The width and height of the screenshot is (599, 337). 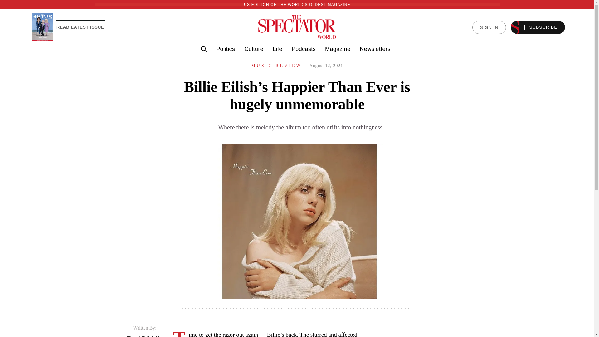 What do you see at coordinates (80, 27) in the screenshot?
I see `READ LATEST ISSUE` at bounding box center [80, 27].